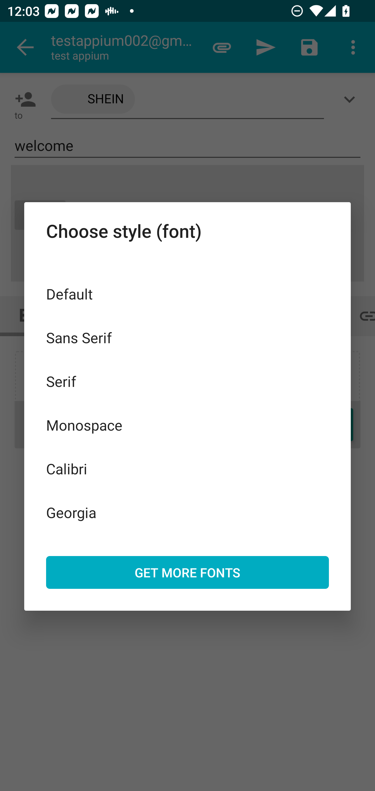 This screenshot has height=791, width=375. Describe the element at coordinates (187, 512) in the screenshot. I see `Georgia` at that location.